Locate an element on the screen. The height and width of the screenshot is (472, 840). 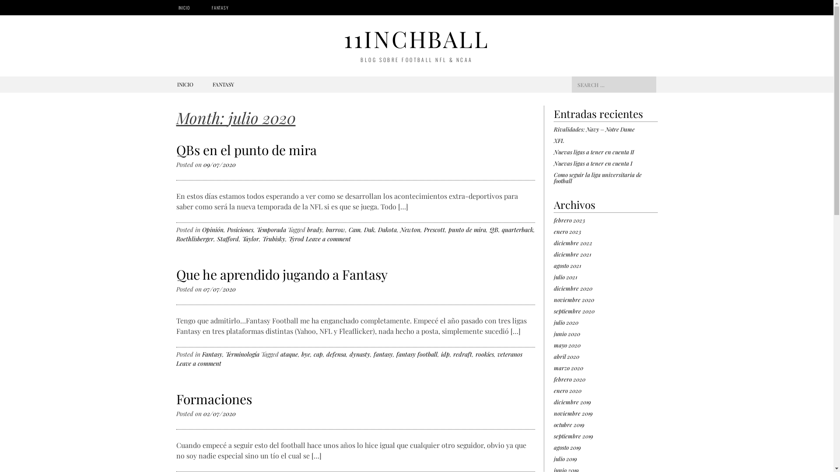
cap is located at coordinates (318, 354).